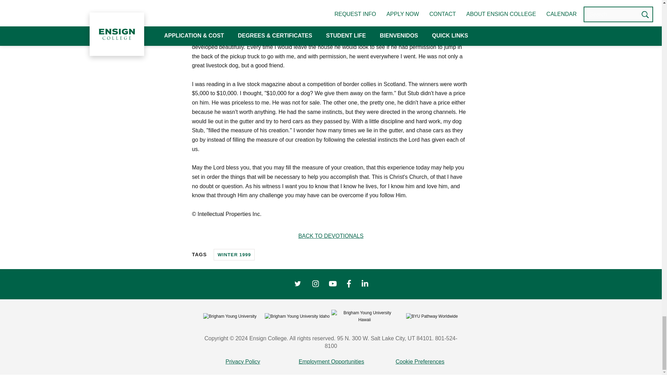  I want to click on Employment Opportunities, so click(331, 362).